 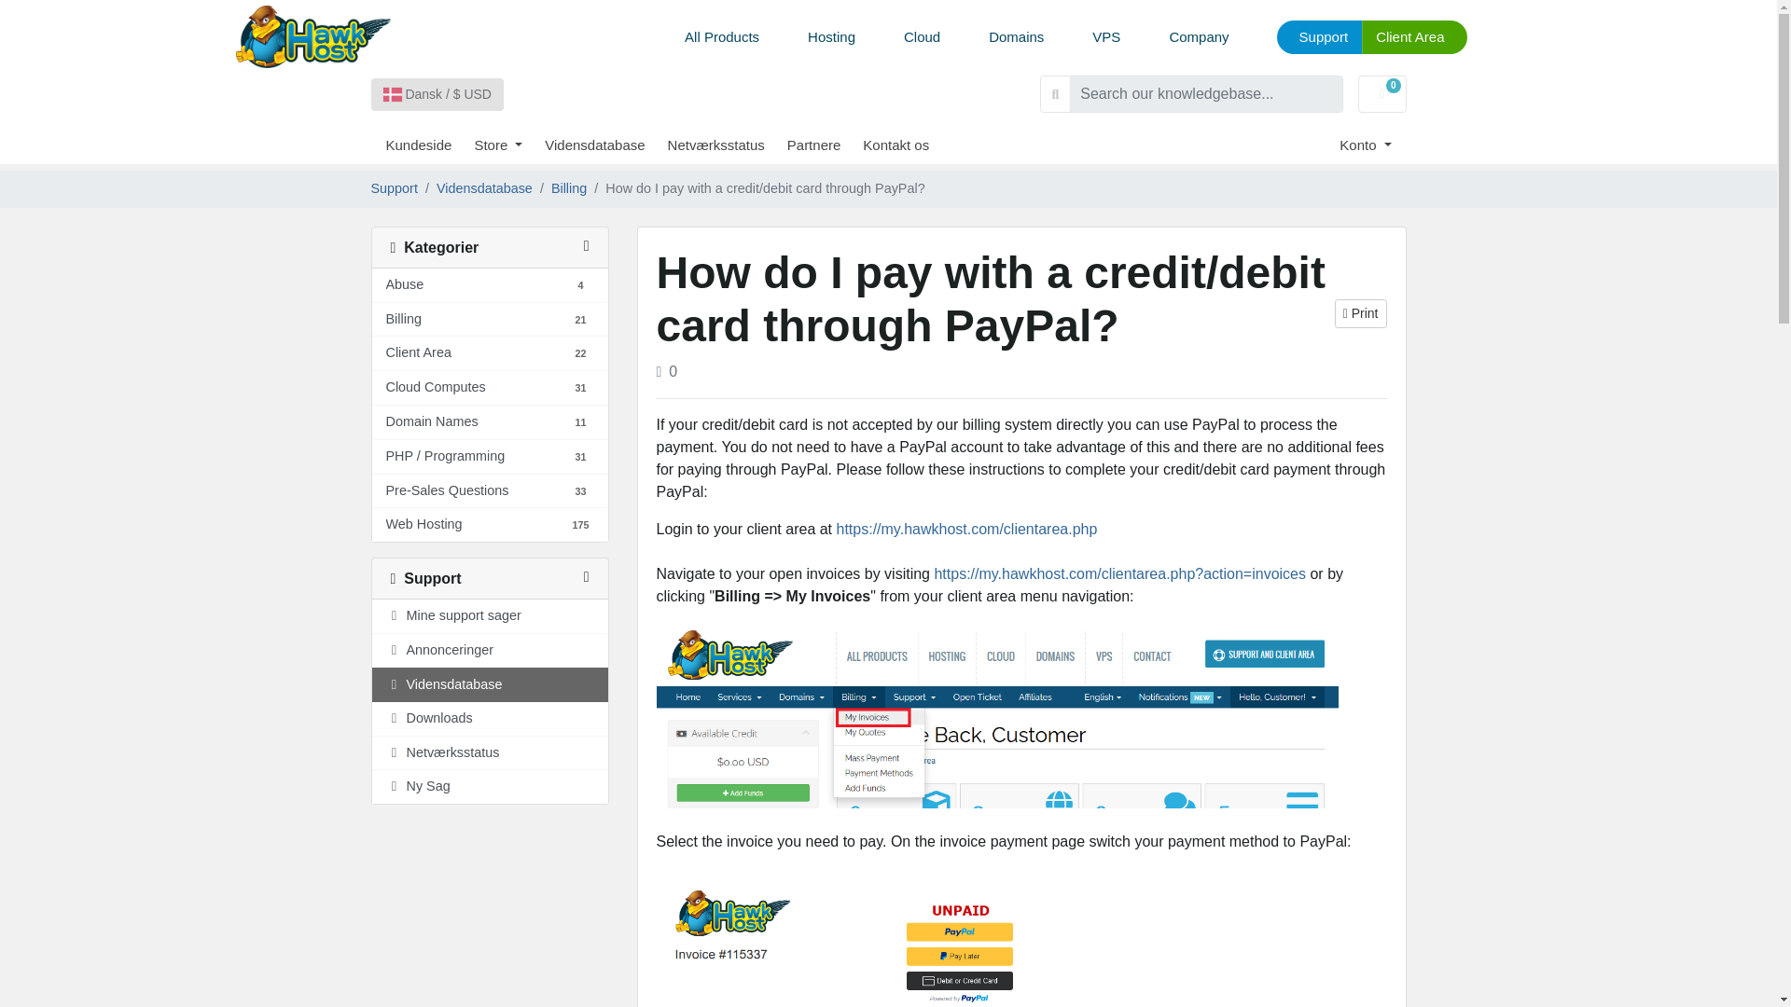 I want to click on Hosting, so click(x=831, y=37).